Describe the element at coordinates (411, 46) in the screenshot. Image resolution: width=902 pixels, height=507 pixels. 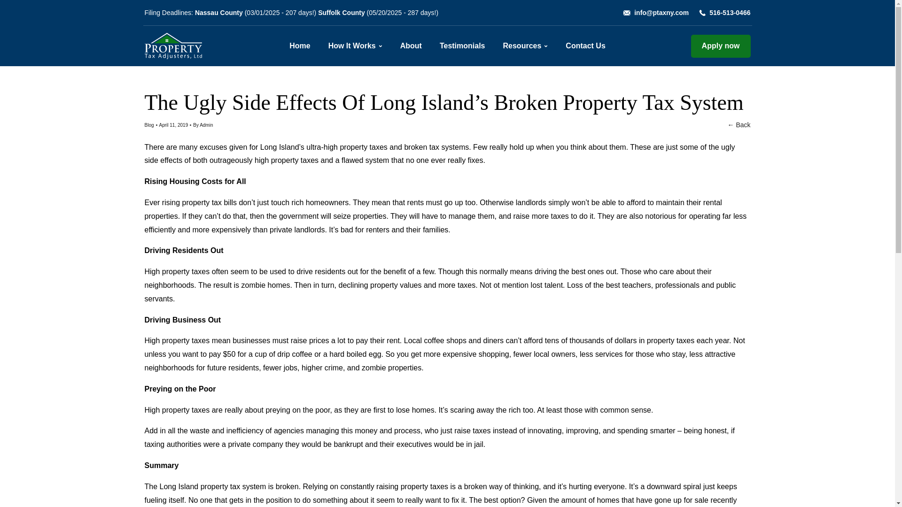
I see `About` at that location.